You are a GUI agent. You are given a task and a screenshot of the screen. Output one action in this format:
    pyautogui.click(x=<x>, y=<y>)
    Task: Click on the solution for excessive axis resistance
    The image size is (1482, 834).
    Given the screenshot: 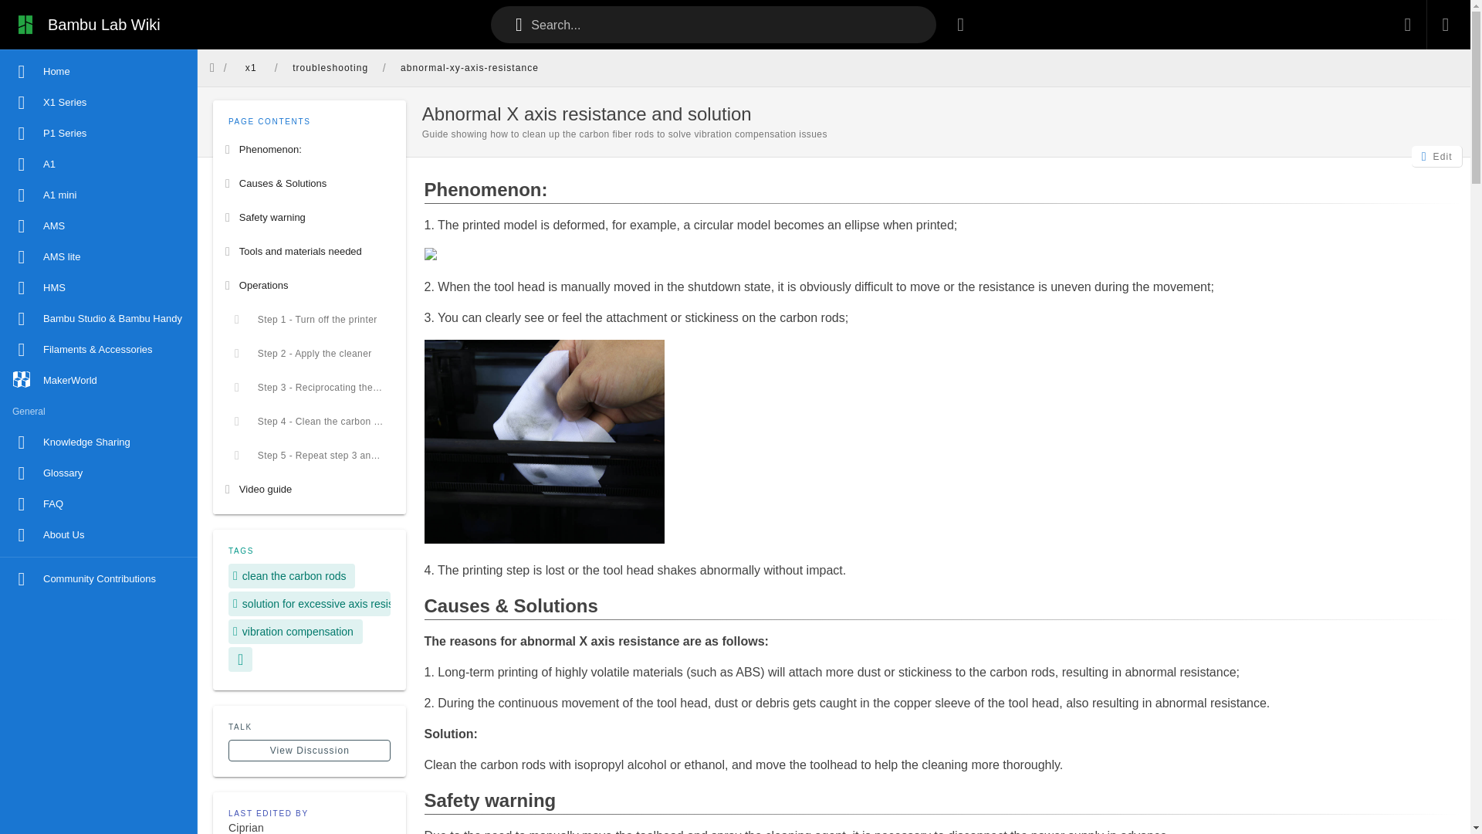 What is the action you would take?
    pyautogui.click(x=309, y=604)
    